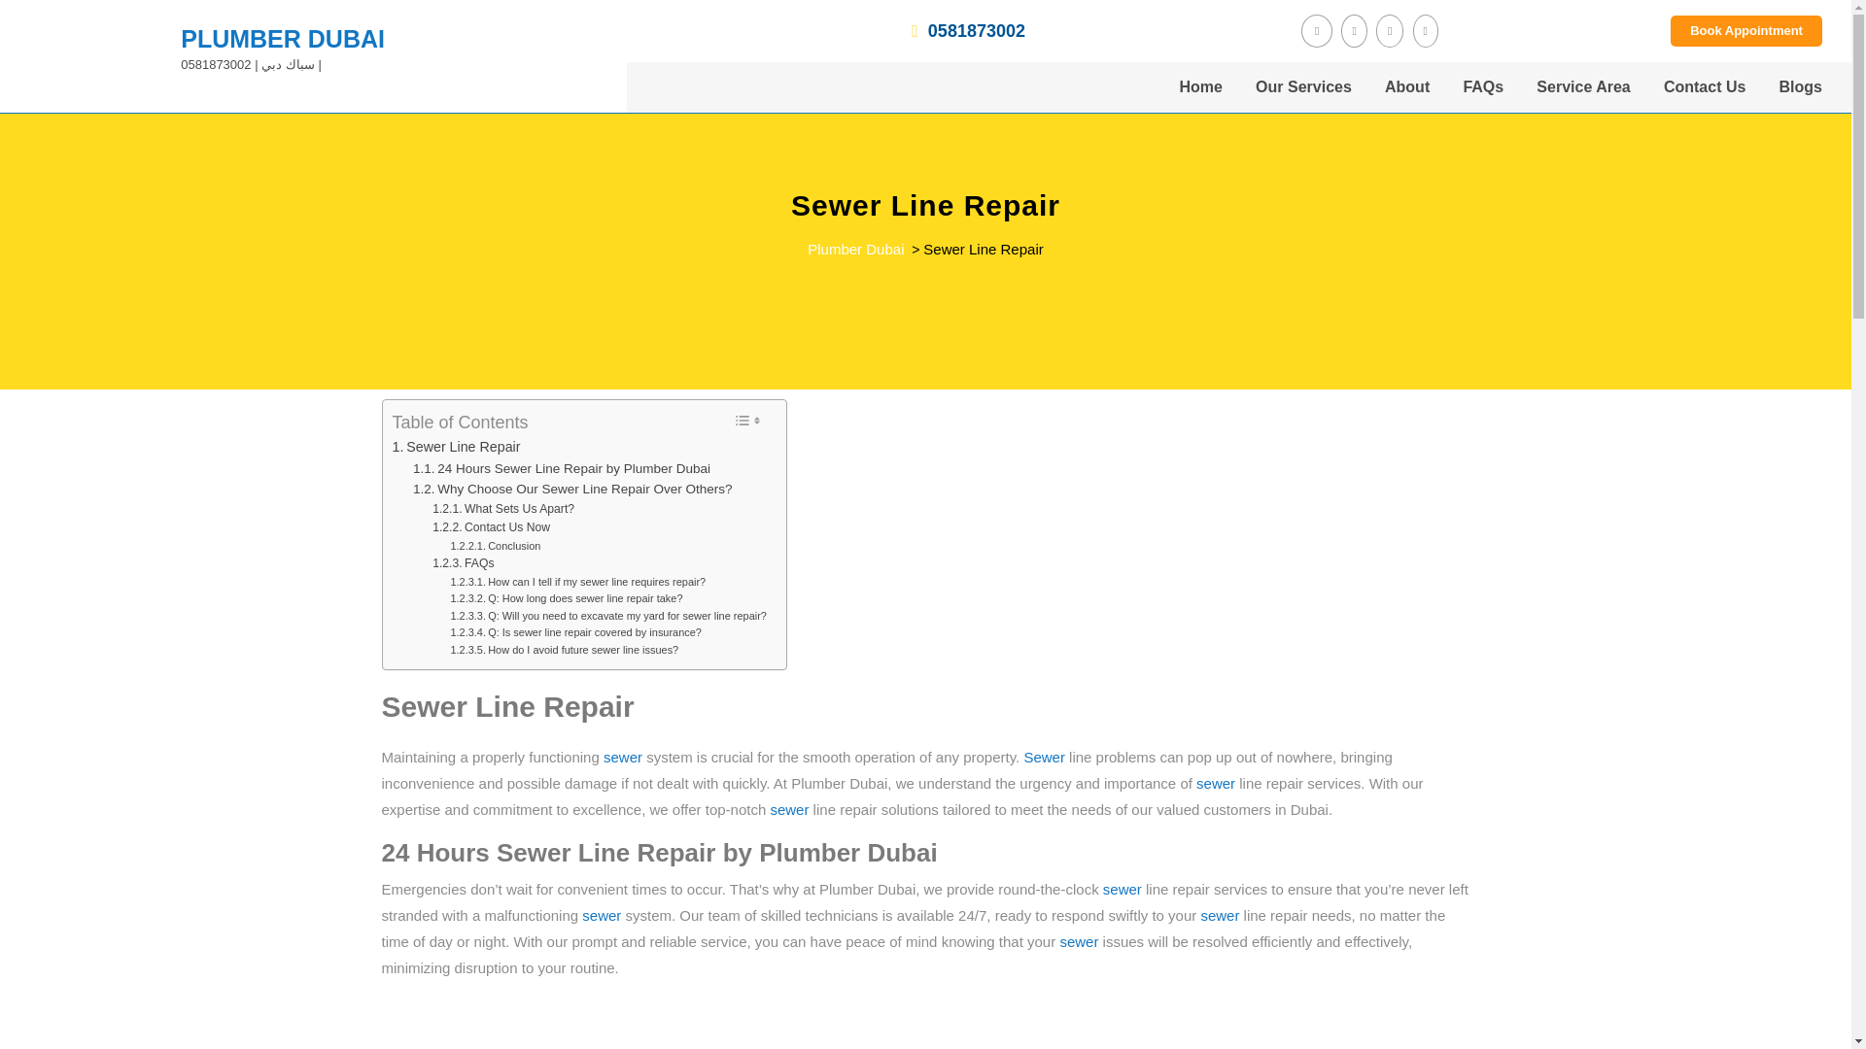 The image size is (1866, 1049). What do you see at coordinates (282, 39) in the screenshot?
I see `PLUMBER DUBAI` at bounding box center [282, 39].